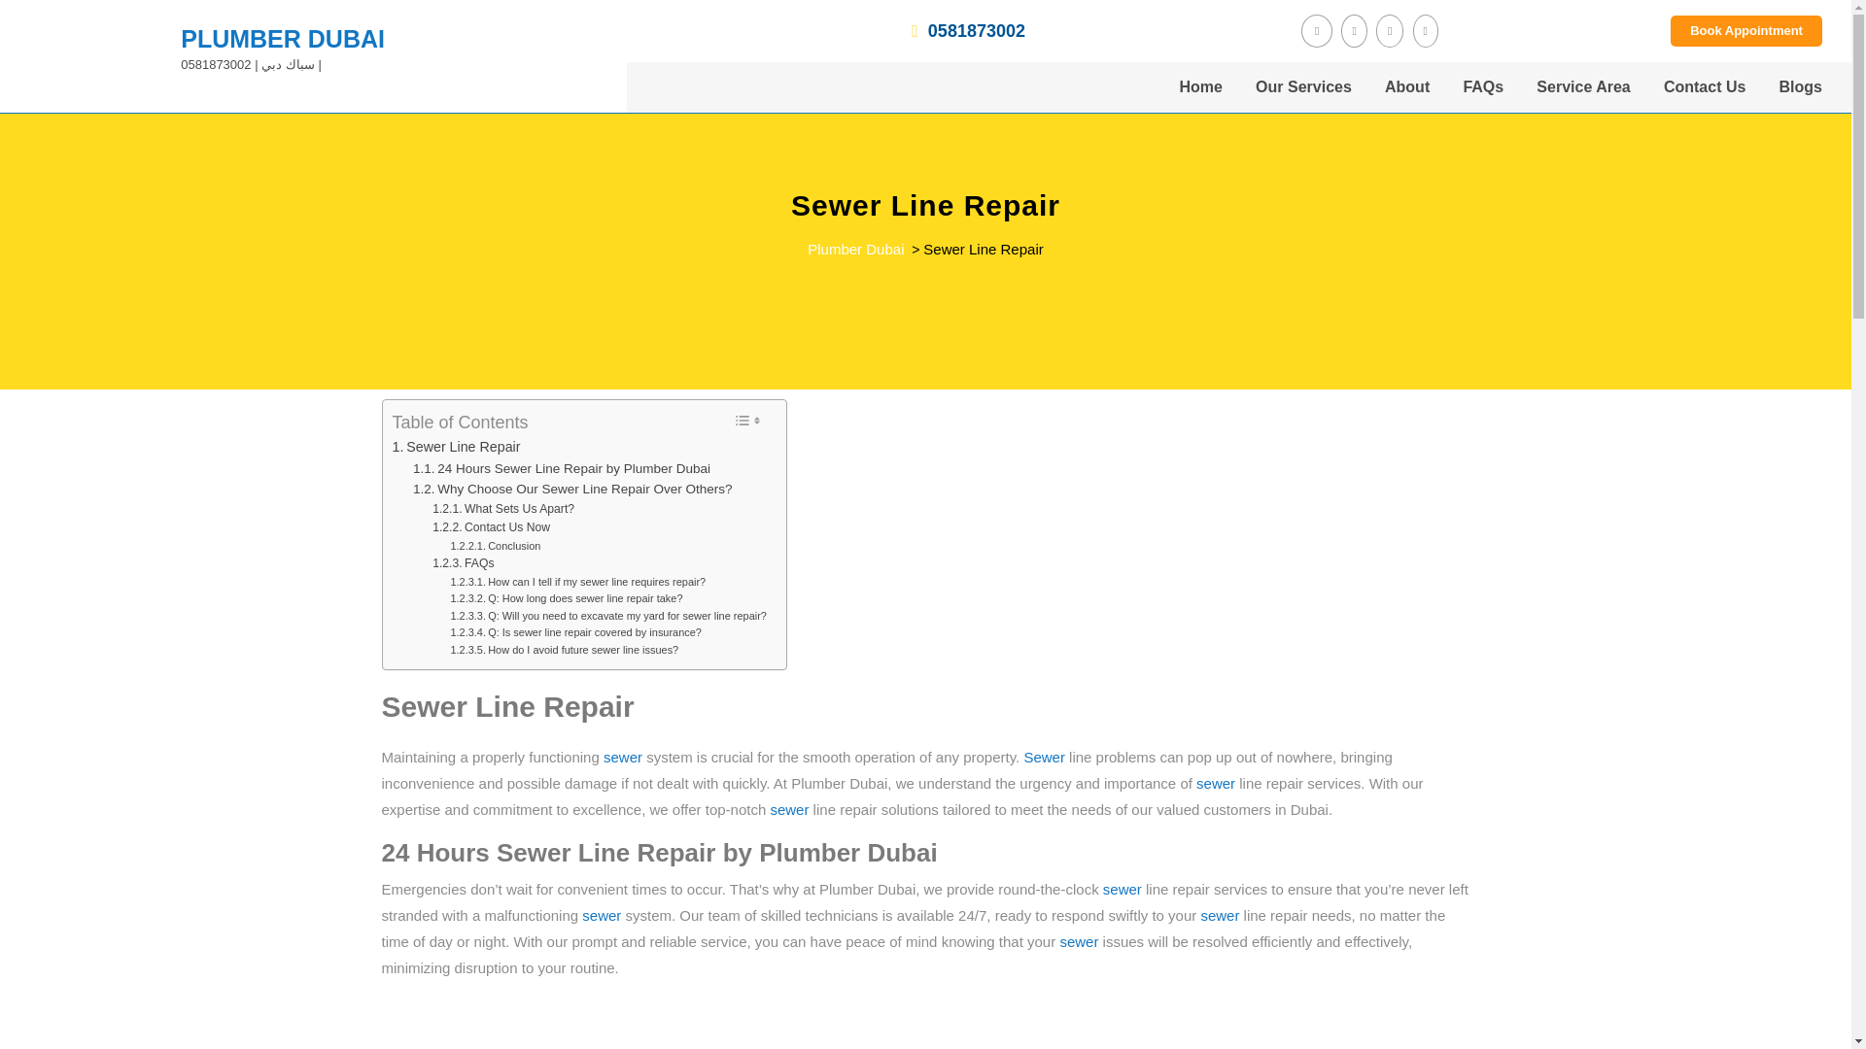 The image size is (1866, 1049). What do you see at coordinates (282, 39) in the screenshot?
I see `PLUMBER DUBAI` at bounding box center [282, 39].